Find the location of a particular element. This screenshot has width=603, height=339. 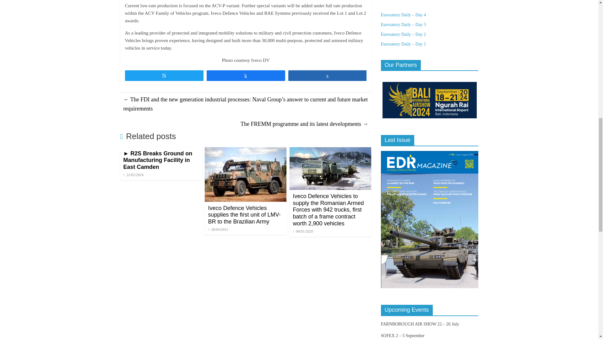

08:15 is located at coordinates (133, 175).